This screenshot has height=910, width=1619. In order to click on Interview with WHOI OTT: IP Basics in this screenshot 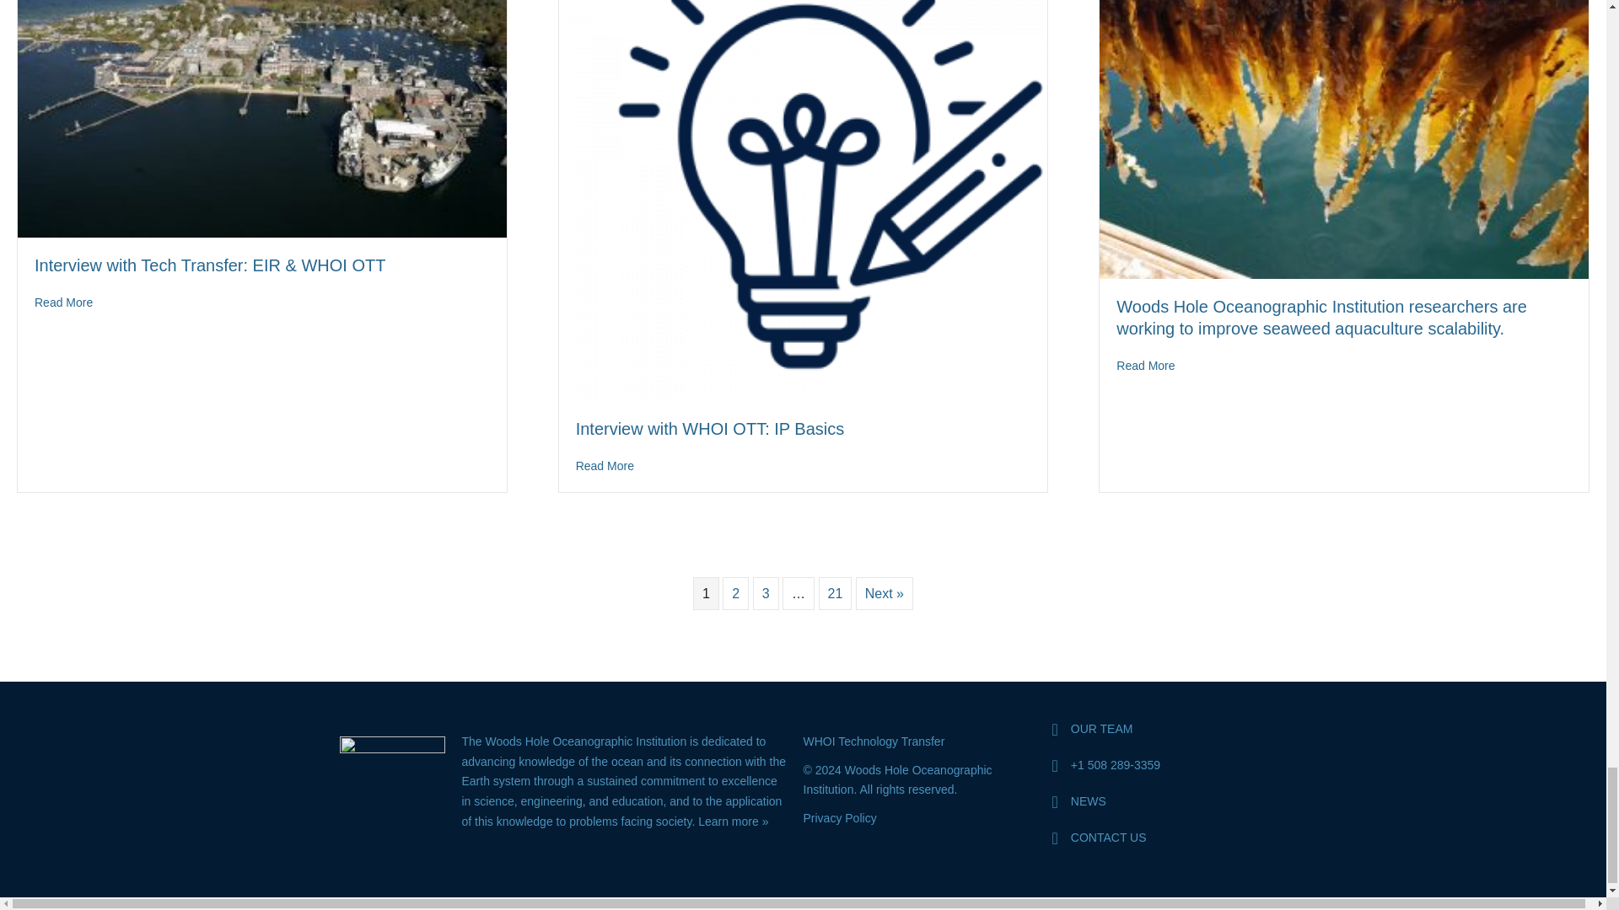, I will do `click(710, 428)`.